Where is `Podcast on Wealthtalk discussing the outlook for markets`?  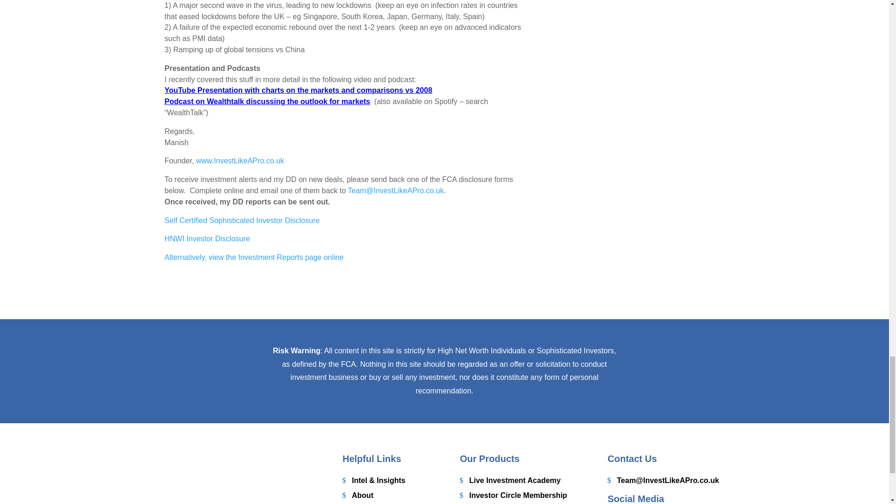
Podcast on Wealthtalk discussing the outlook for markets is located at coordinates (267, 101).